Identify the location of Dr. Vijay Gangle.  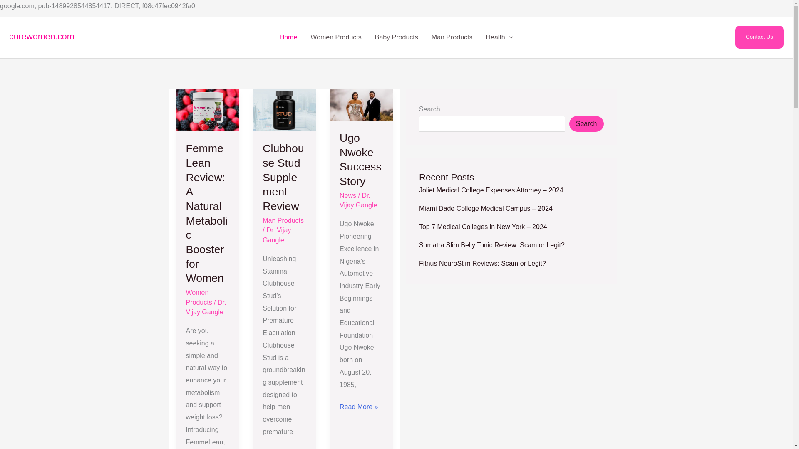
(206, 307).